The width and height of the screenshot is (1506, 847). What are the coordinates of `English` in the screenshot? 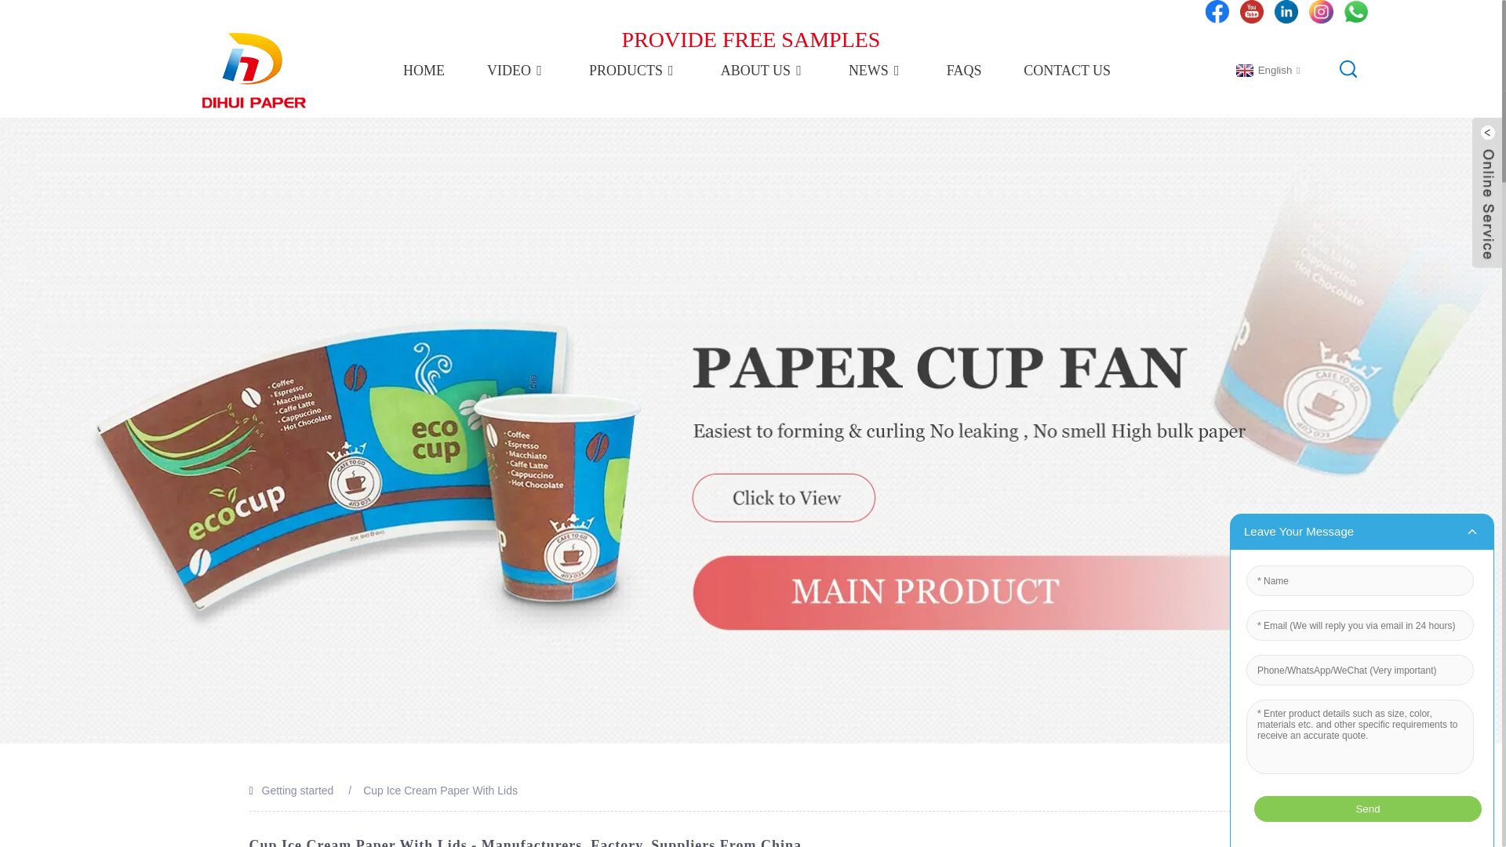 It's located at (1266, 71).